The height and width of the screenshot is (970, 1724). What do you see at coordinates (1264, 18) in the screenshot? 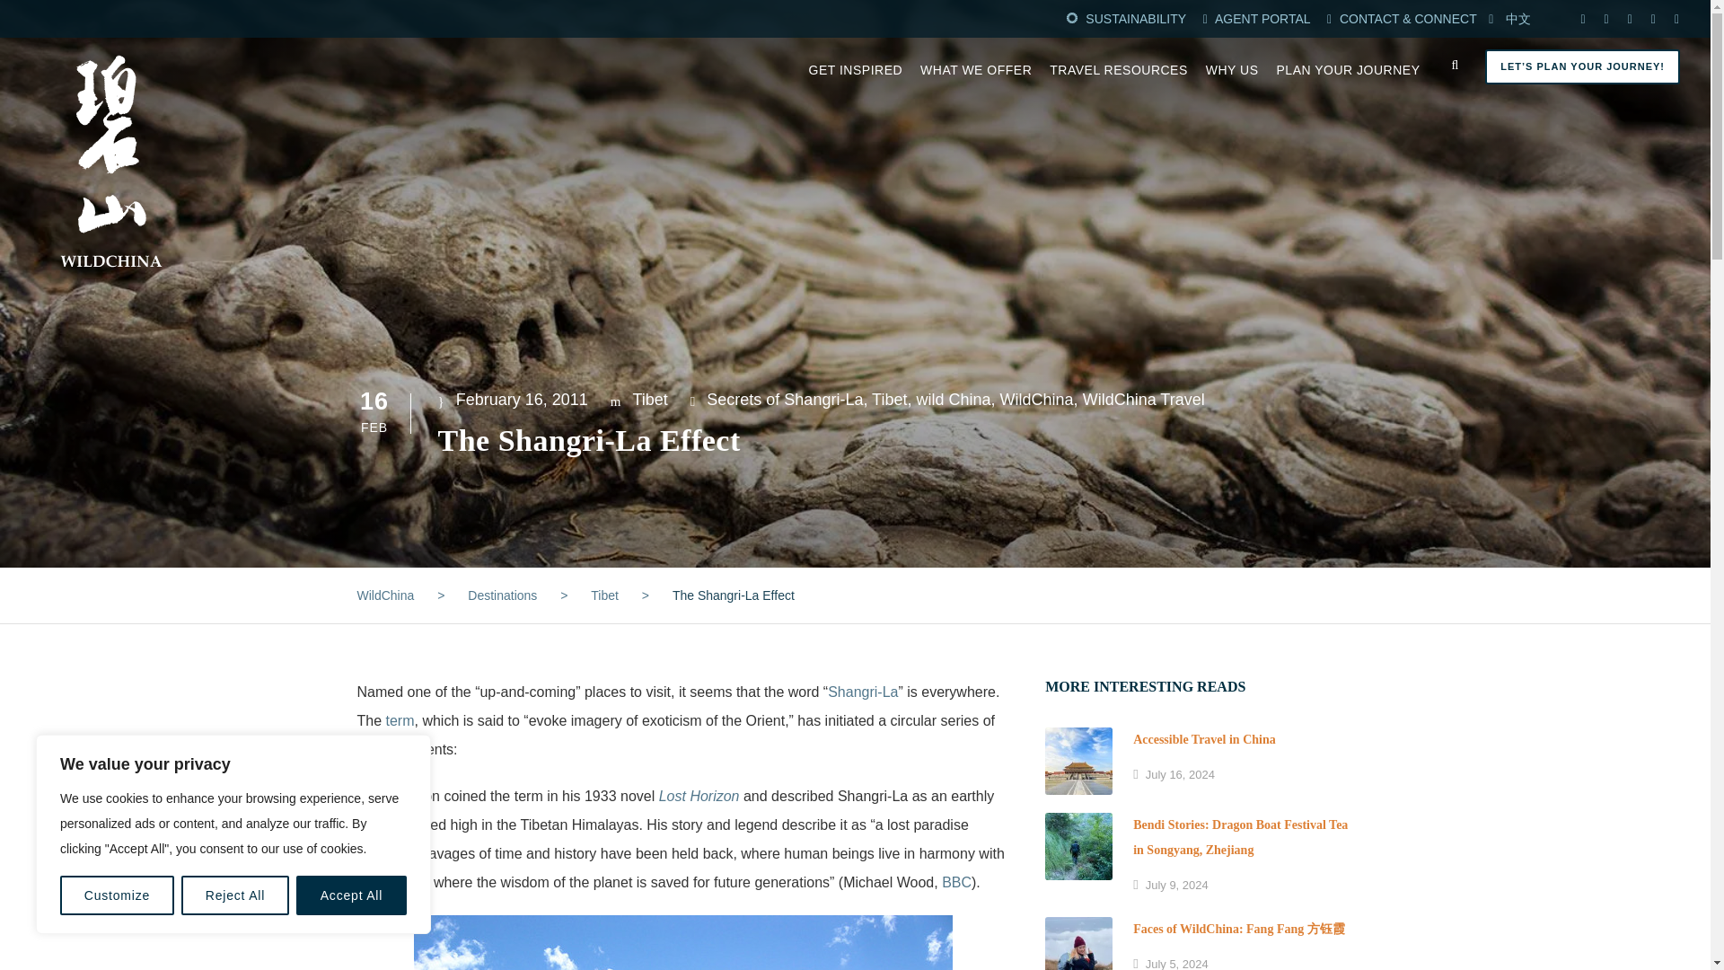
I see `AGENT PORTAL` at bounding box center [1264, 18].